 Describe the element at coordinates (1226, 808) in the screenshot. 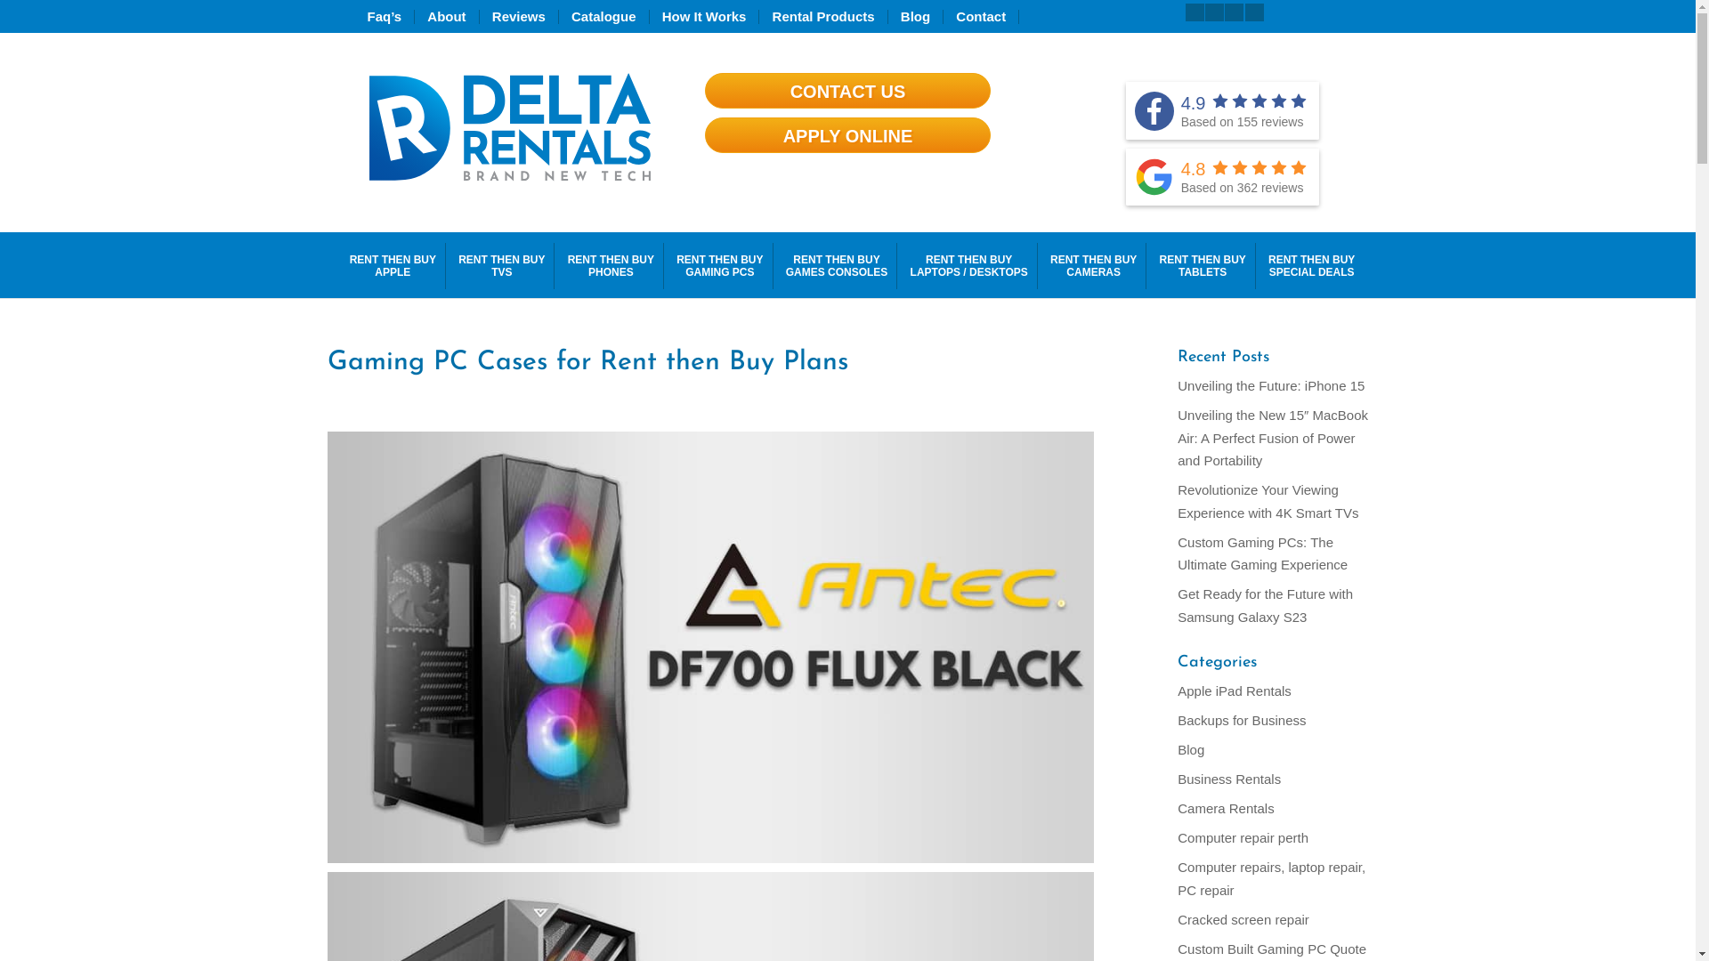

I see `Camera Rentals` at that location.